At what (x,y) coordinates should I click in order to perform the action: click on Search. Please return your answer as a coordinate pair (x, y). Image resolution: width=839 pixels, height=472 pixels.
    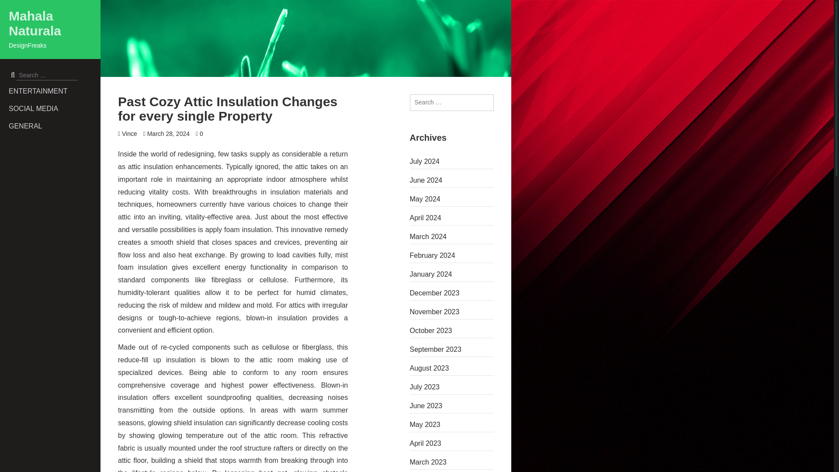
    Looking at the image, I should click on (14, 7).